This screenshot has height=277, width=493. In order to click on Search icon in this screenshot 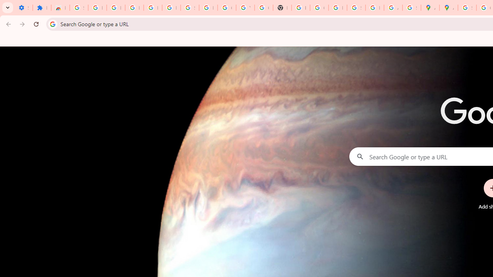, I will do `click(52, 24)`.